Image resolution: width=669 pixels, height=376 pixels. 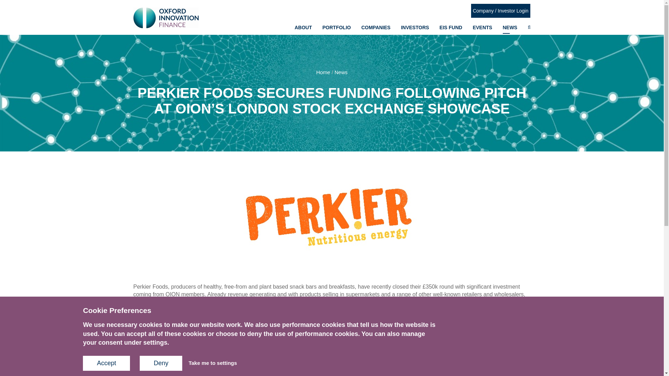 I want to click on register online, so click(x=348, y=324).